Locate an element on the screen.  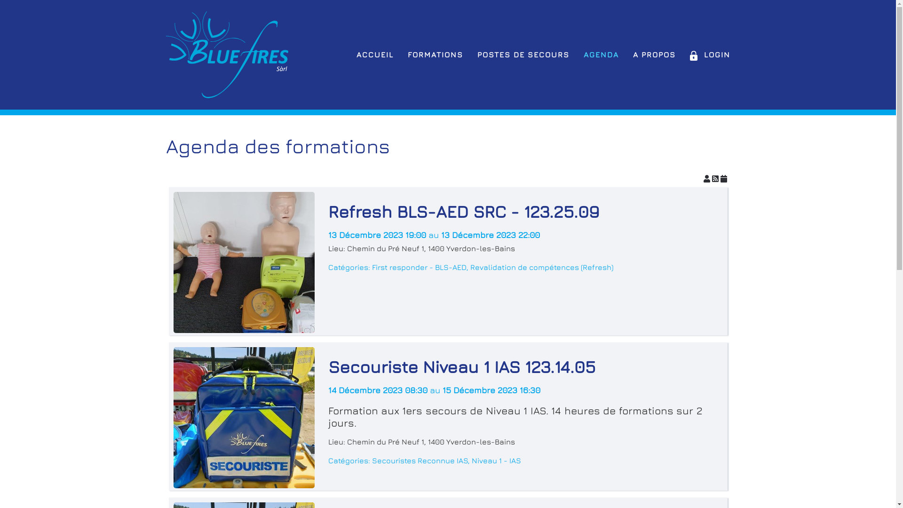
FORMATIONS is located at coordinates (435, 55).